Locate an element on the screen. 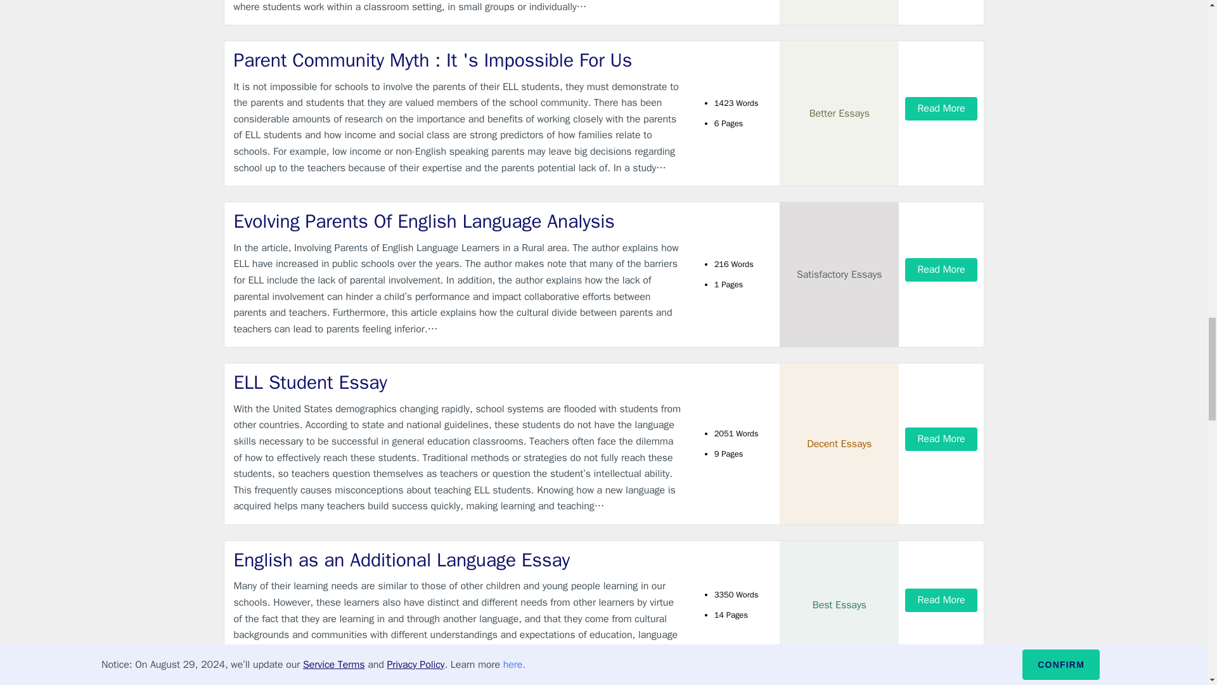  Read More is located at coordinates (941, 270).